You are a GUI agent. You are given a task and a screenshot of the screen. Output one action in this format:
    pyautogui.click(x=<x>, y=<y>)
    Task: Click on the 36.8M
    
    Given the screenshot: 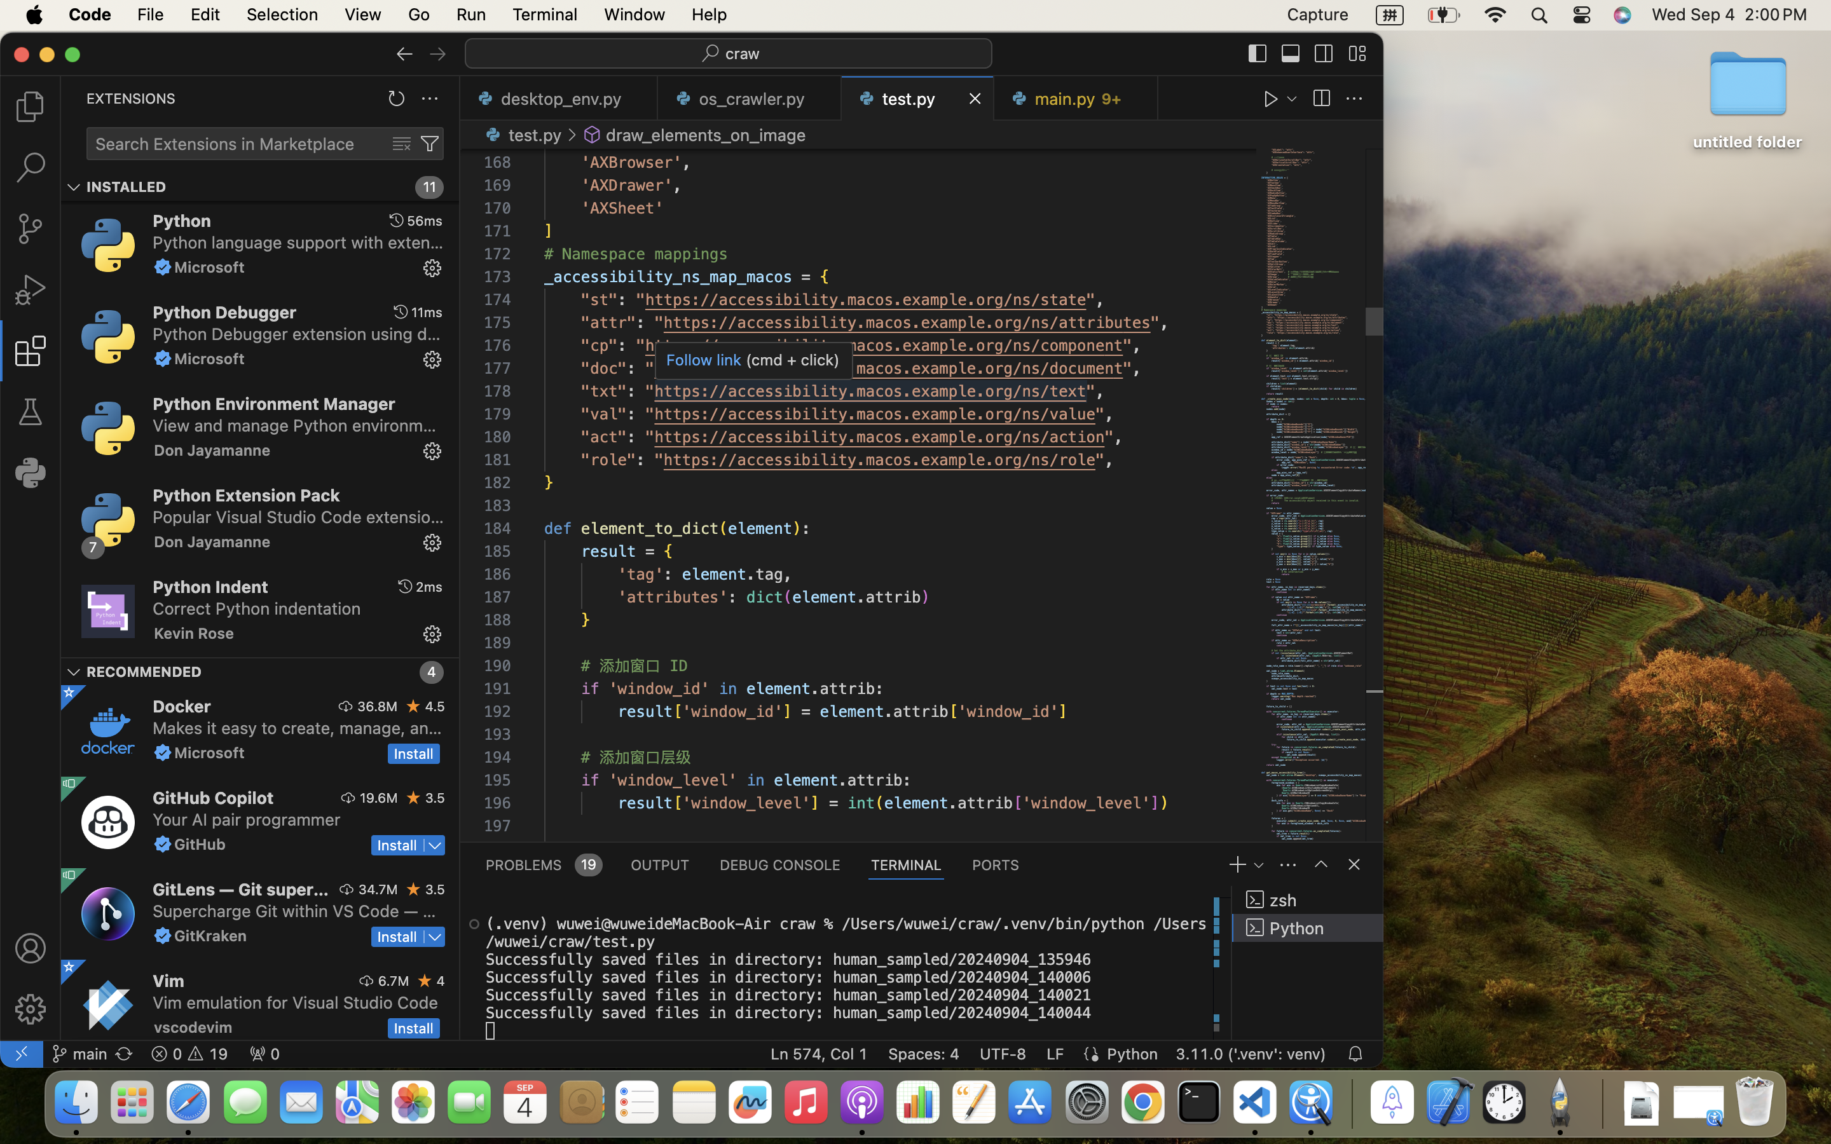 What is the action you would take?
    pyautogui.click(x=378, y=706)
    